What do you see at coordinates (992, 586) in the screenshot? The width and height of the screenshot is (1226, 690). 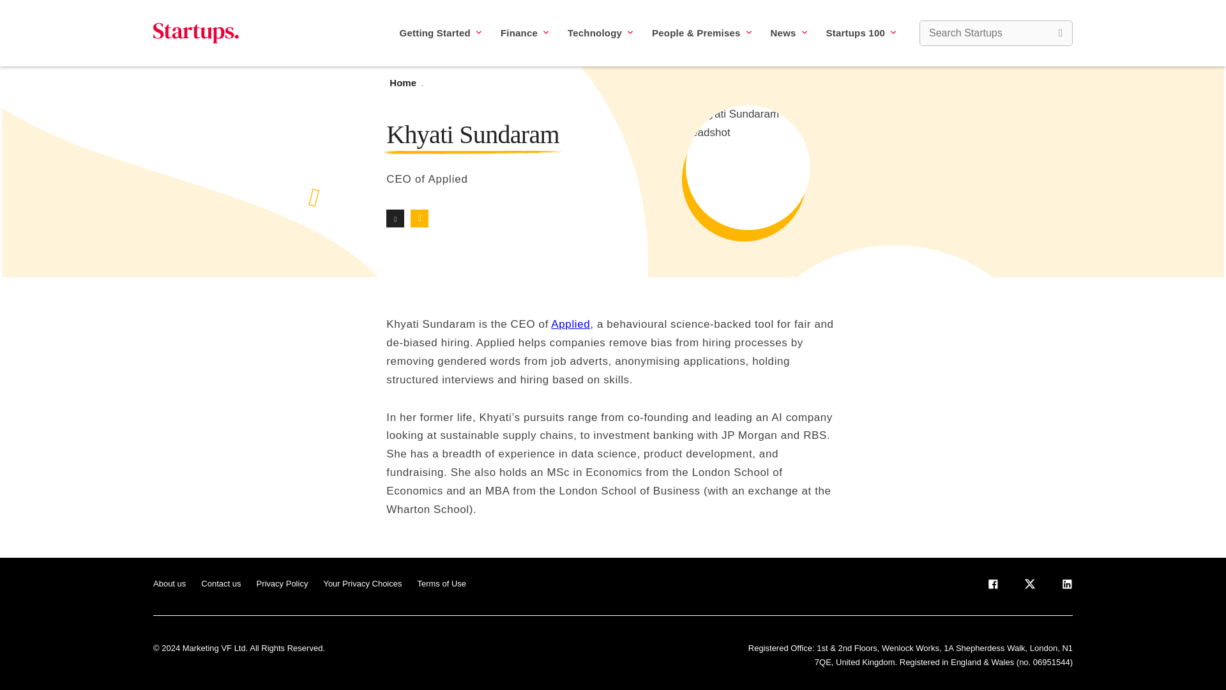 I see `facebook` at bounding box center [992, 586].